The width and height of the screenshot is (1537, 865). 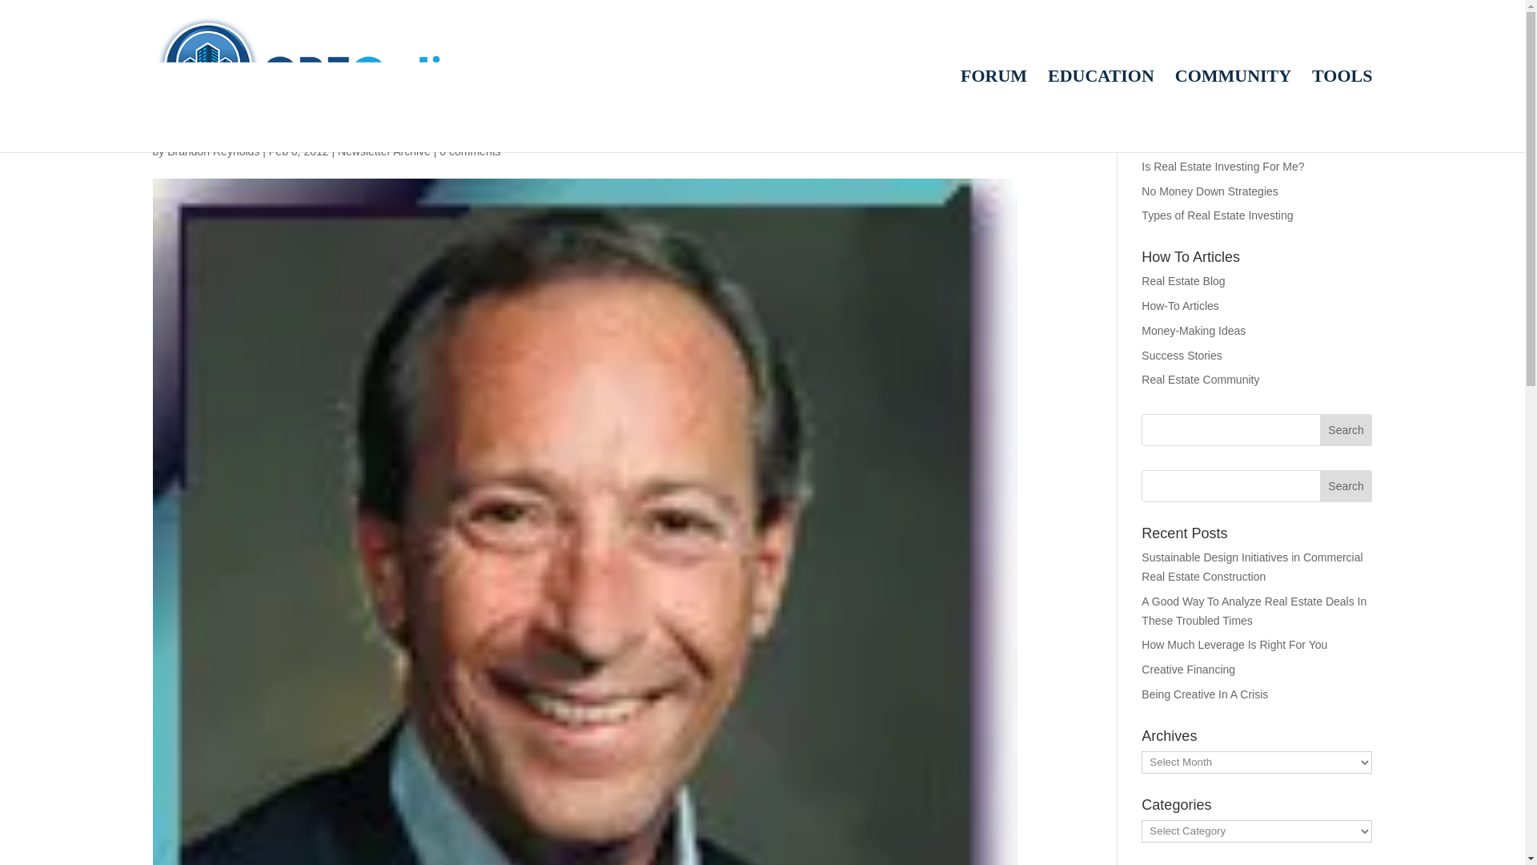 I want to click on How-To Articles, so click(x=1180, y=305).